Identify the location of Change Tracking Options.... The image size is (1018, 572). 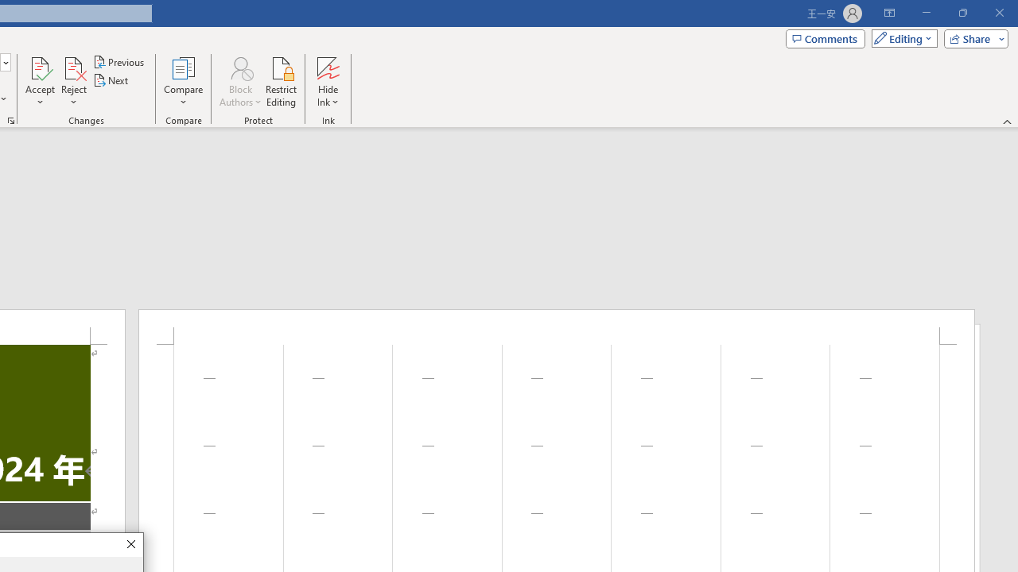
(11, 121).